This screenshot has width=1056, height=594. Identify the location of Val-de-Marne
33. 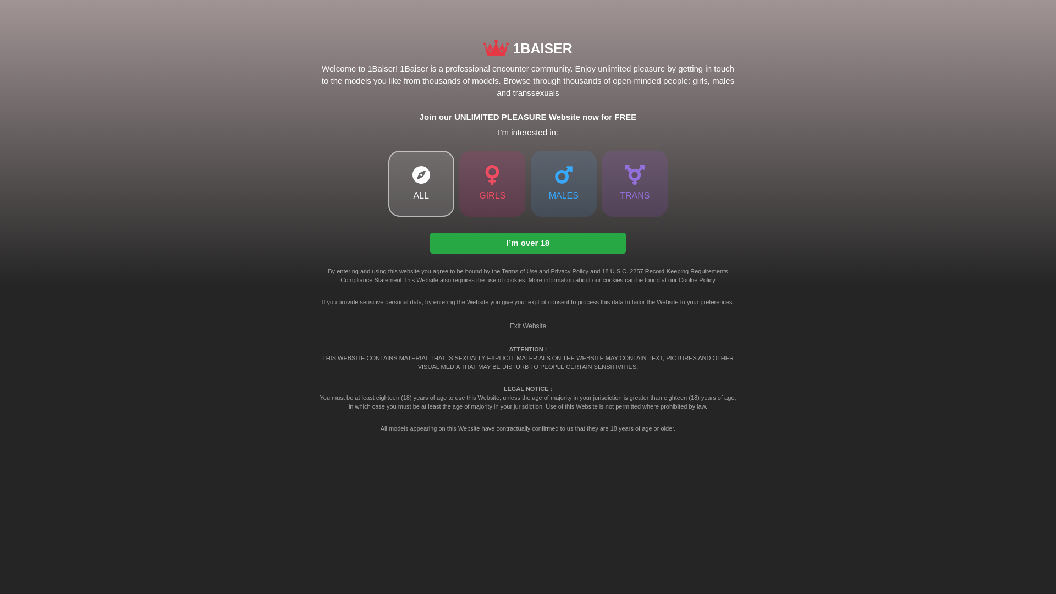
(528, 81).